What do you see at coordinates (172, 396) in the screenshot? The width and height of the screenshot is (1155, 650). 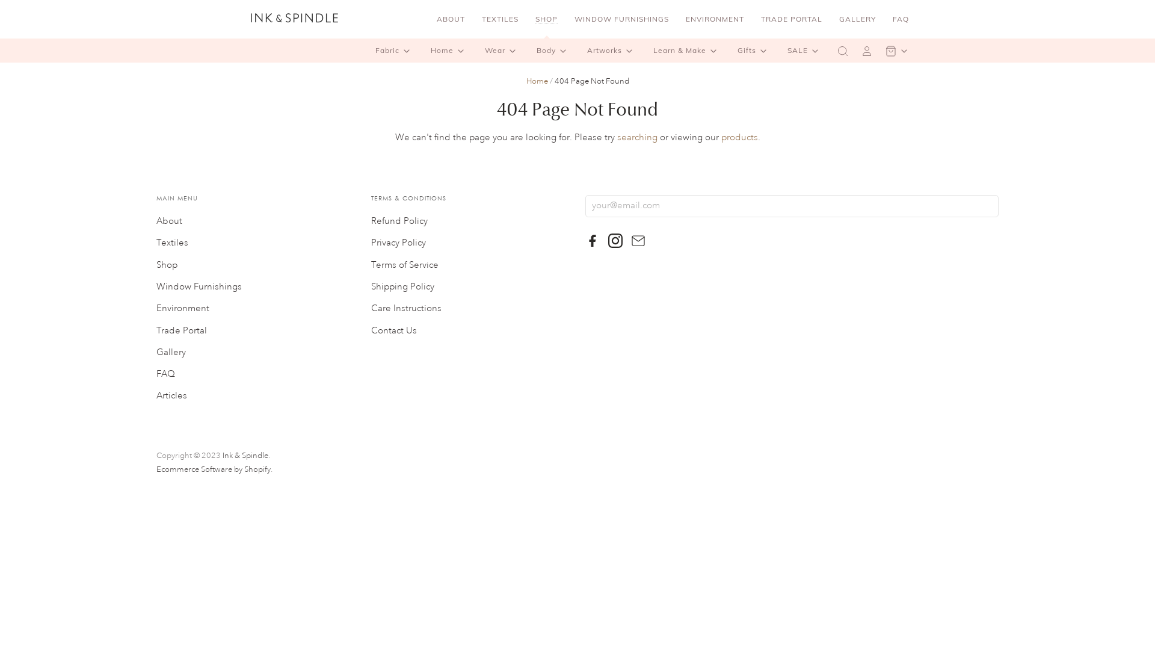 I see `Articles` at bounding box center [172, 396].